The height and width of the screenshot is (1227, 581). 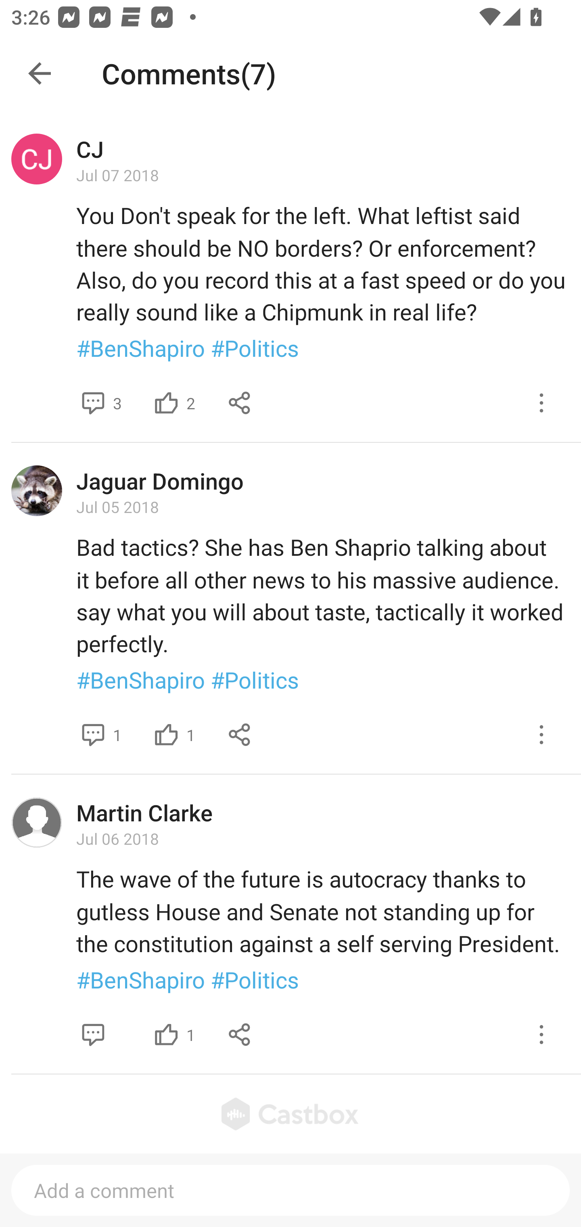 I want to click on Navigate up, so click(x=40, y=73).